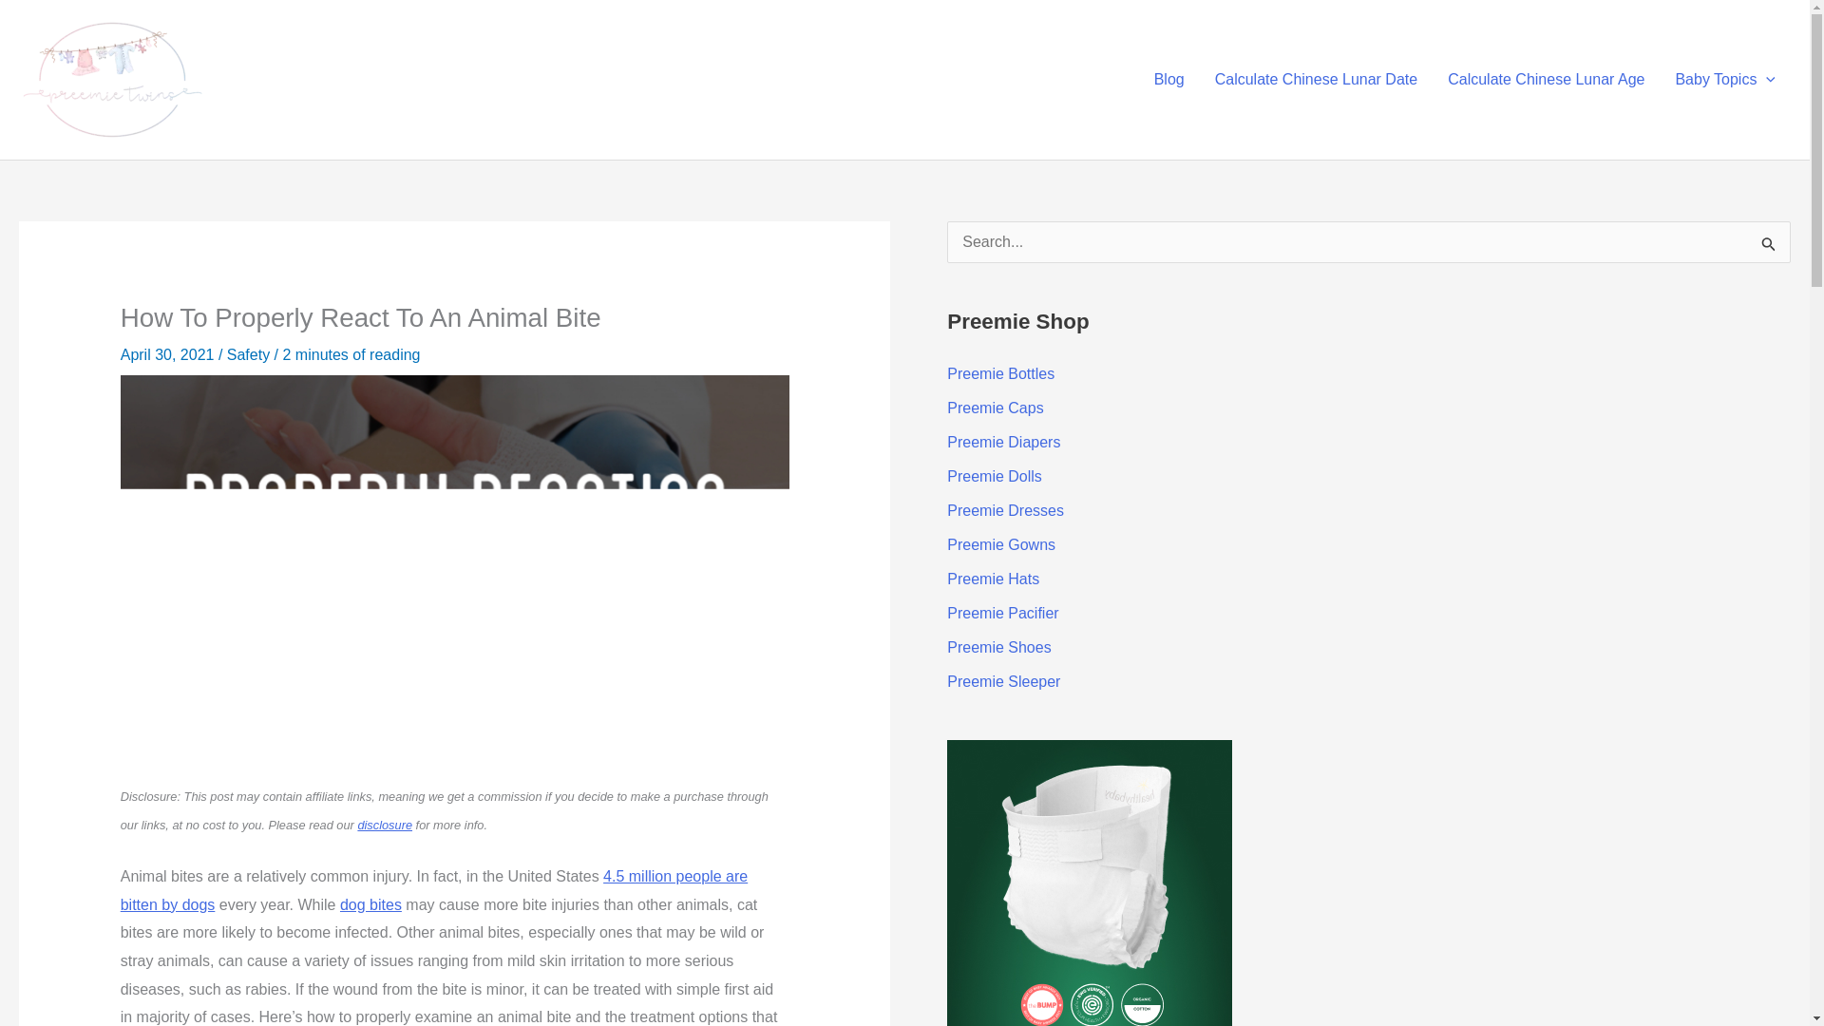 This screenshot has width=1824, height=1026. What do you see at coordinates (370, 904) in the screenshot?
I see `dog bites` at bounding box center [370, 904].